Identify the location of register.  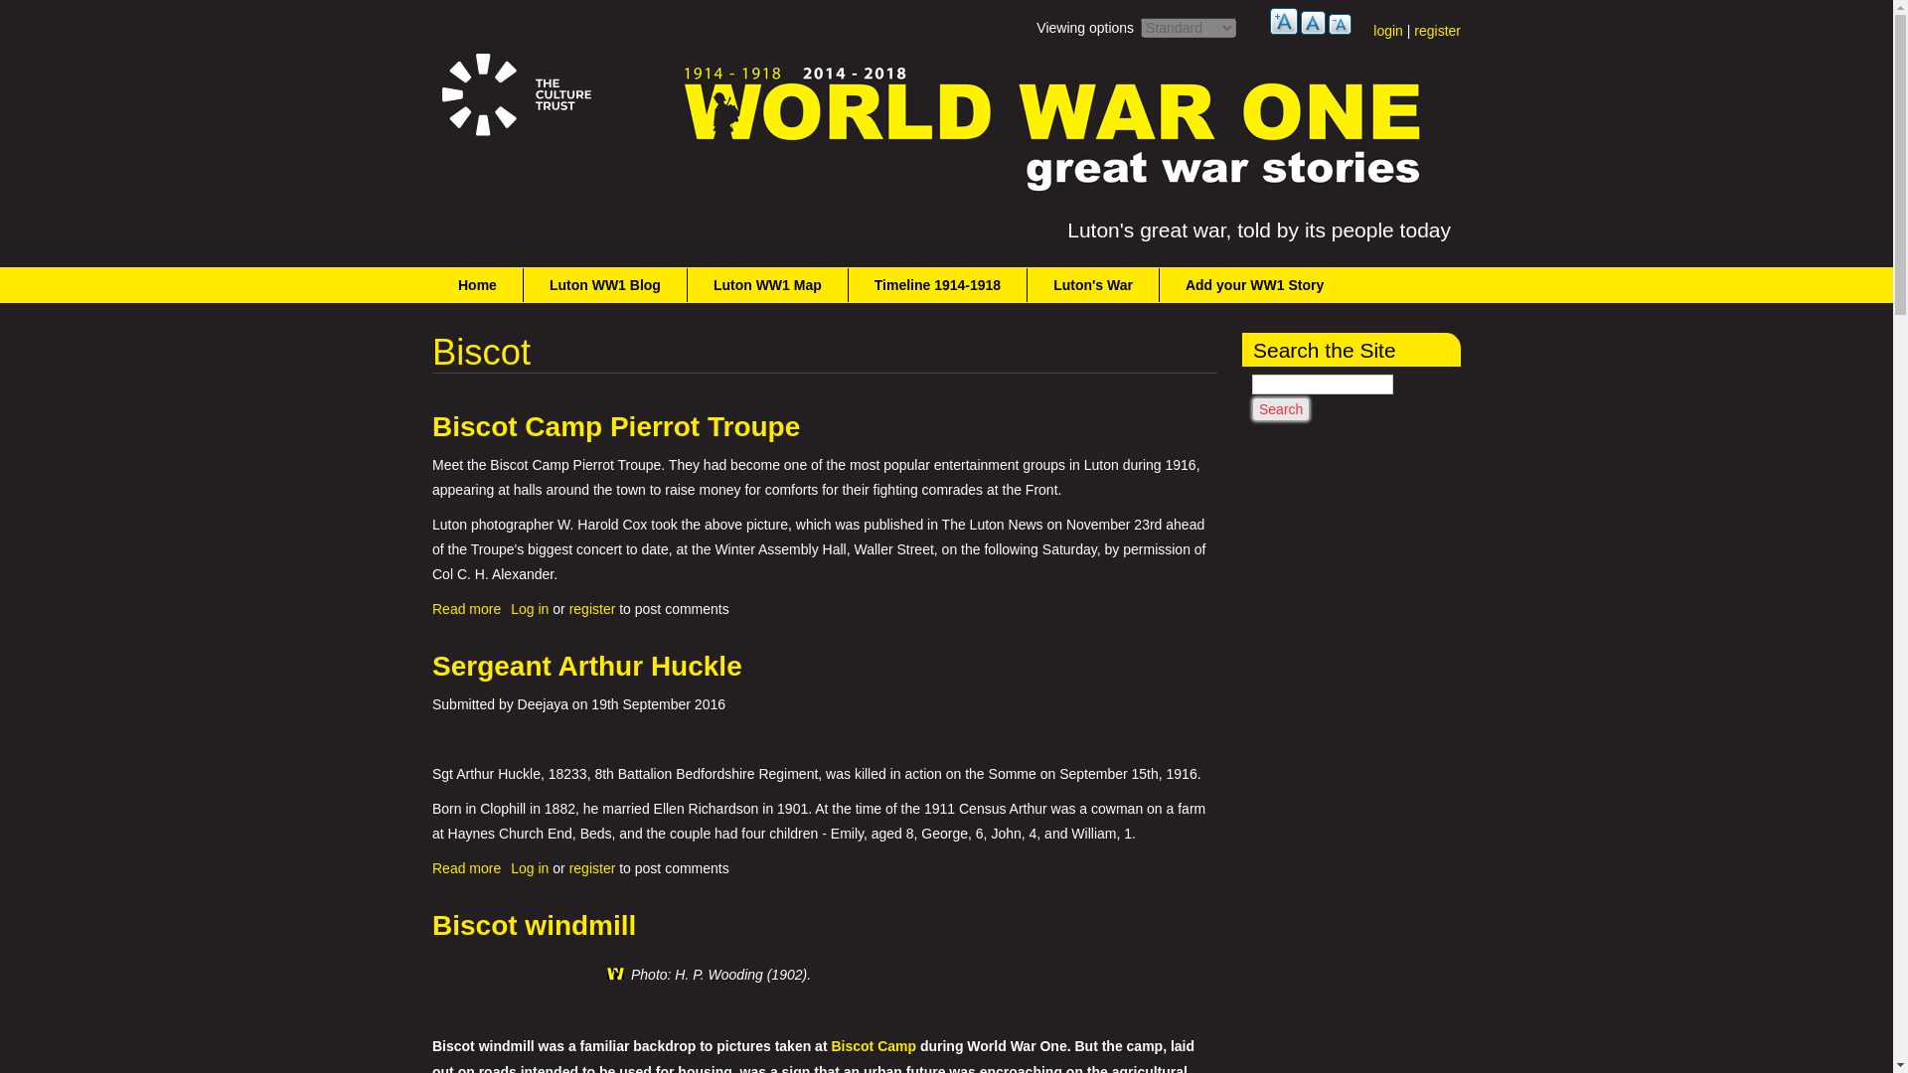
(592, 608).